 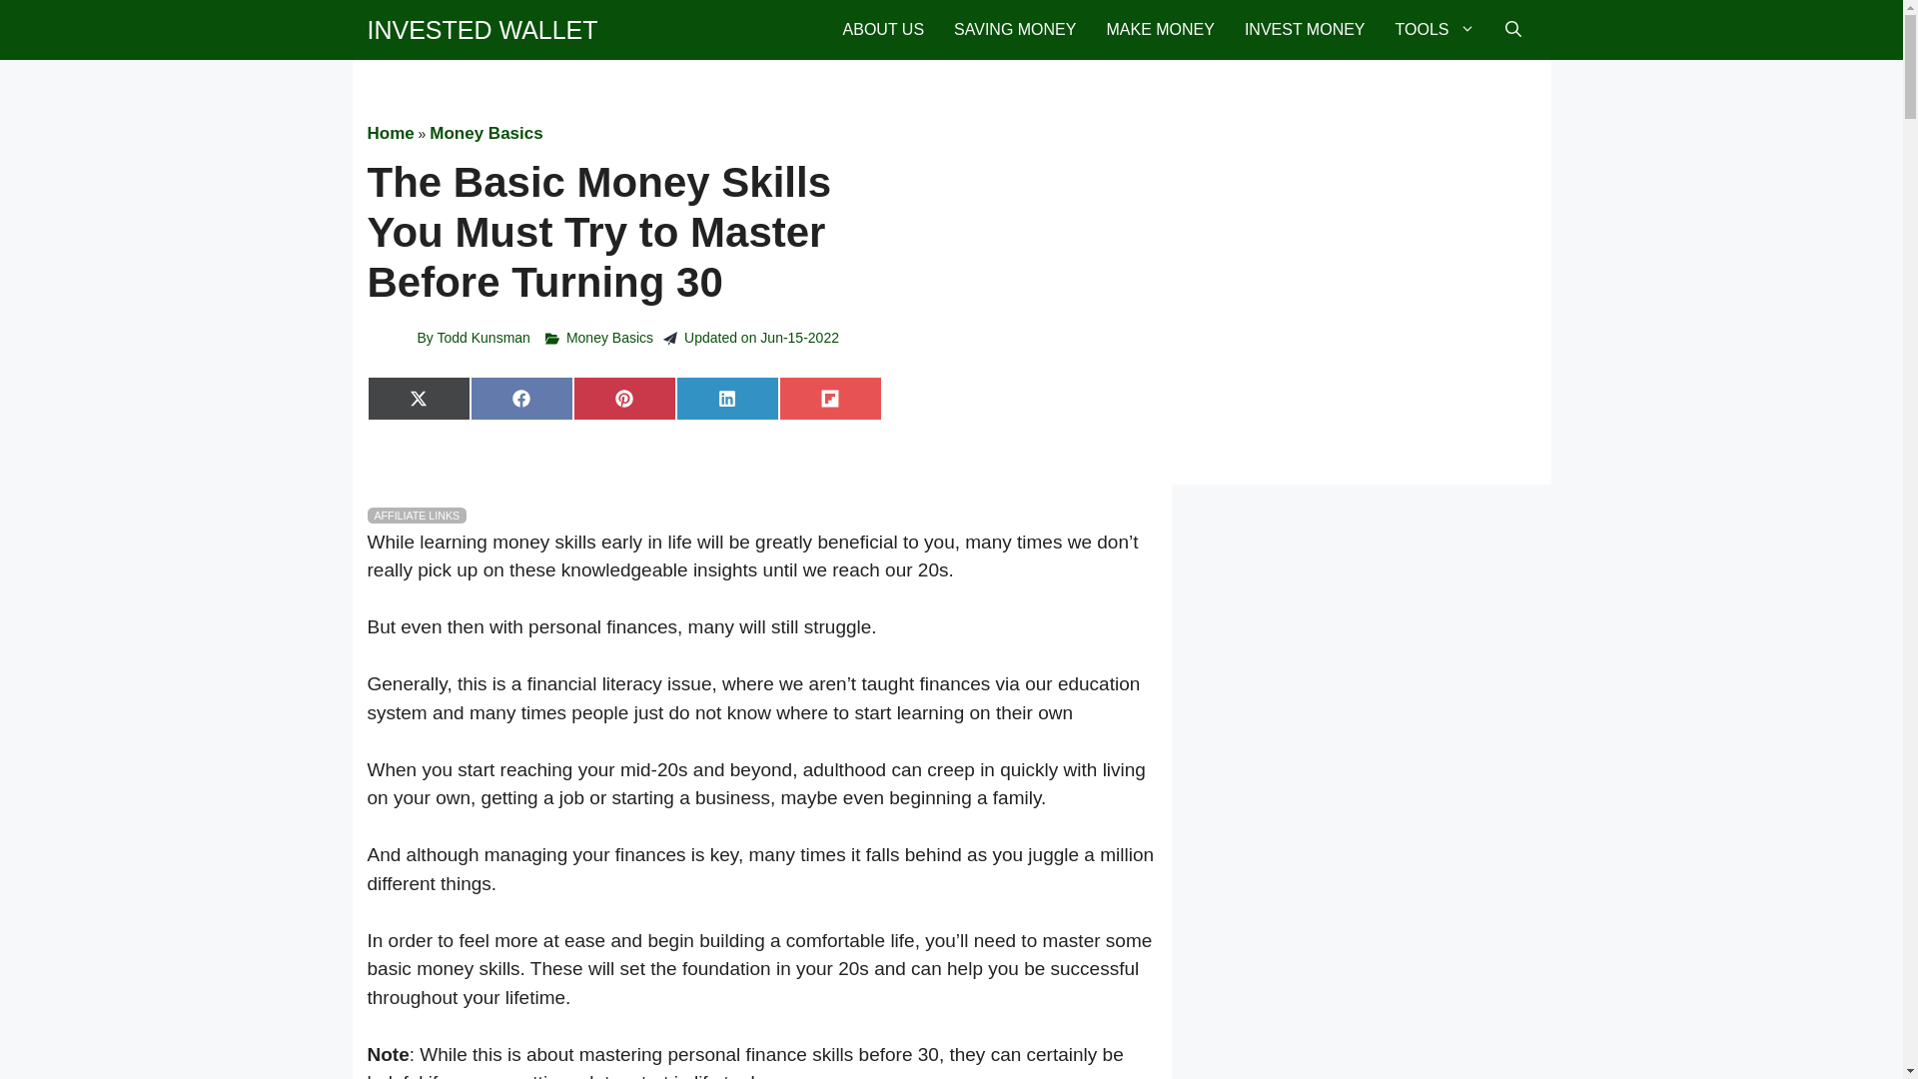 I want to click on Home, so click(x=391, y=133).